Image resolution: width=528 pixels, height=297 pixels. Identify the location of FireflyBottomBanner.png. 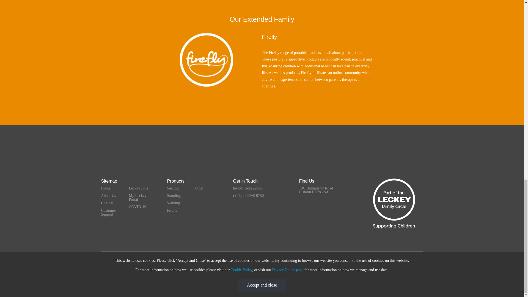
(207, 59).